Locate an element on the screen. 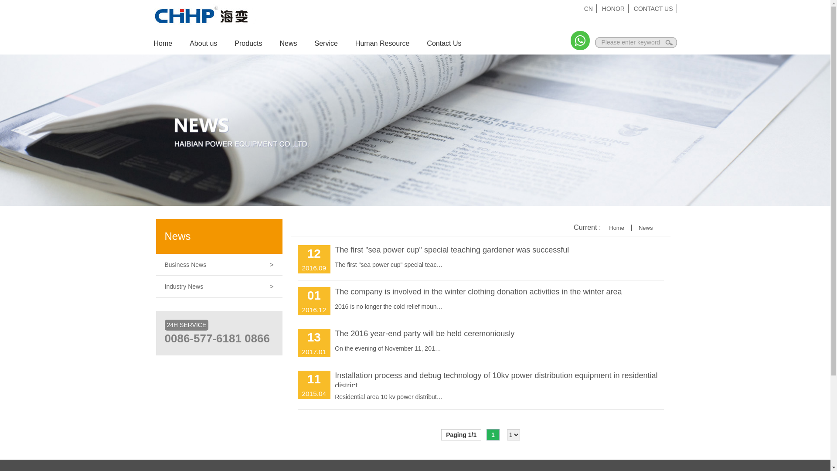 The height and width of the screenshot is (471, 837). CONTACT US is located at coordinates (654, 9).